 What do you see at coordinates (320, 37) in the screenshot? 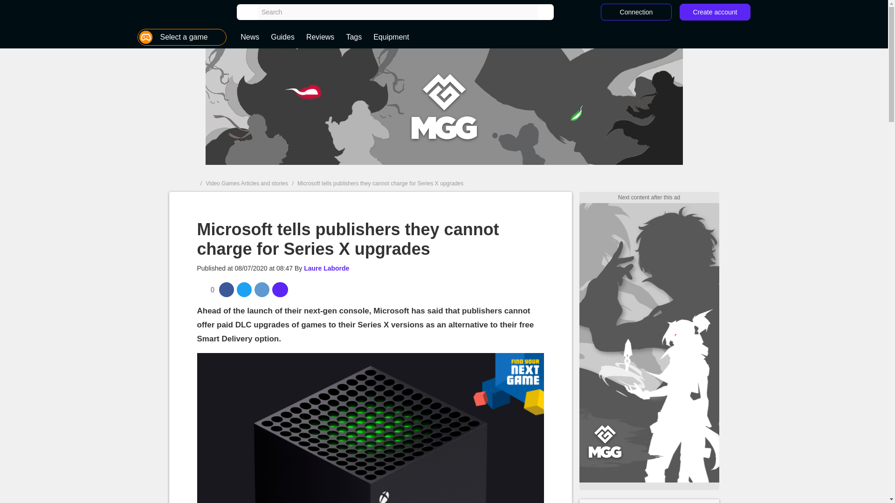
I see `Reviews` at bounding box center [320, 37].